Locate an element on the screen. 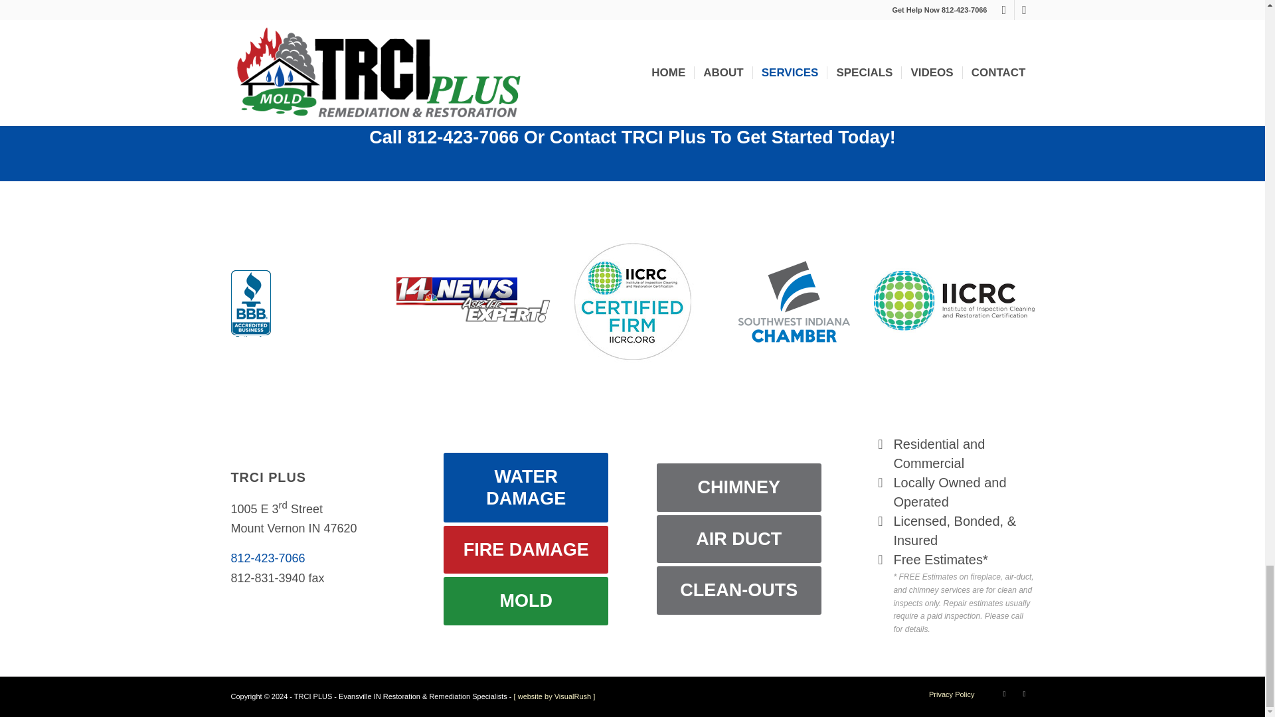 The image size is (1275, 717). AskExpertLogo-400x is located at coordinates (471, 299).